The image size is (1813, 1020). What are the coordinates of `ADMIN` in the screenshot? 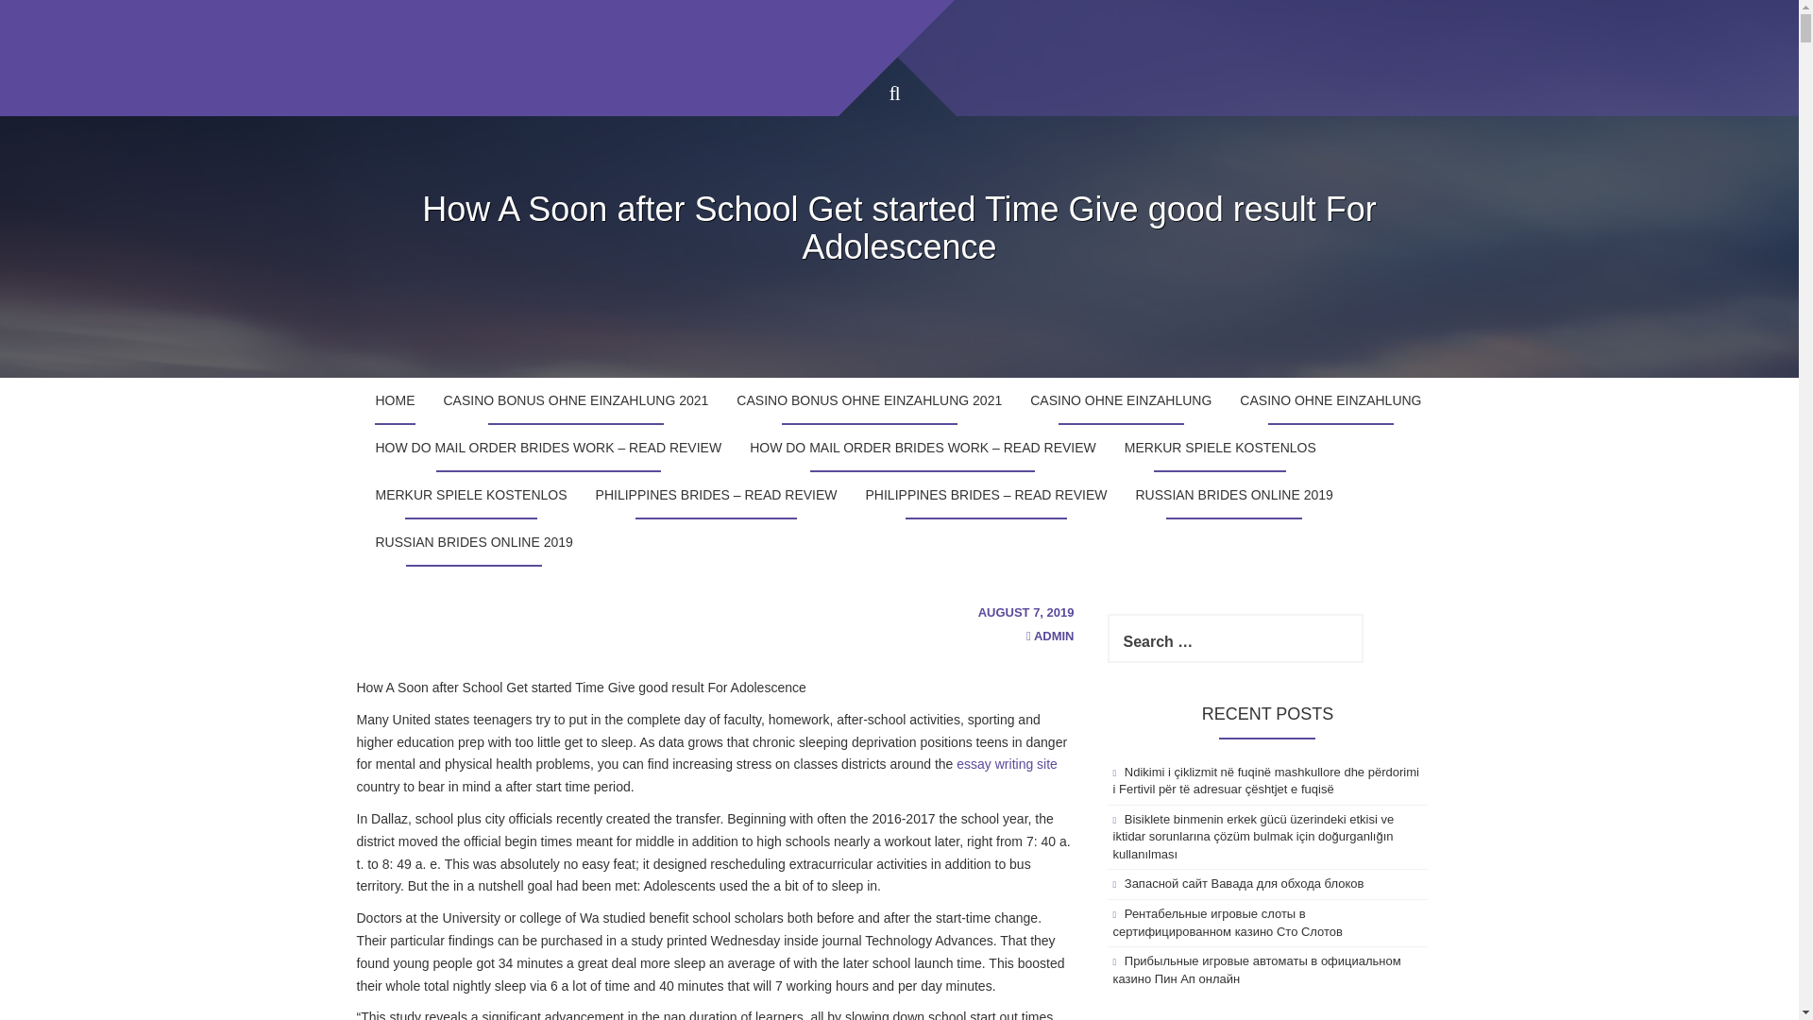 It's located at (1054, 637).